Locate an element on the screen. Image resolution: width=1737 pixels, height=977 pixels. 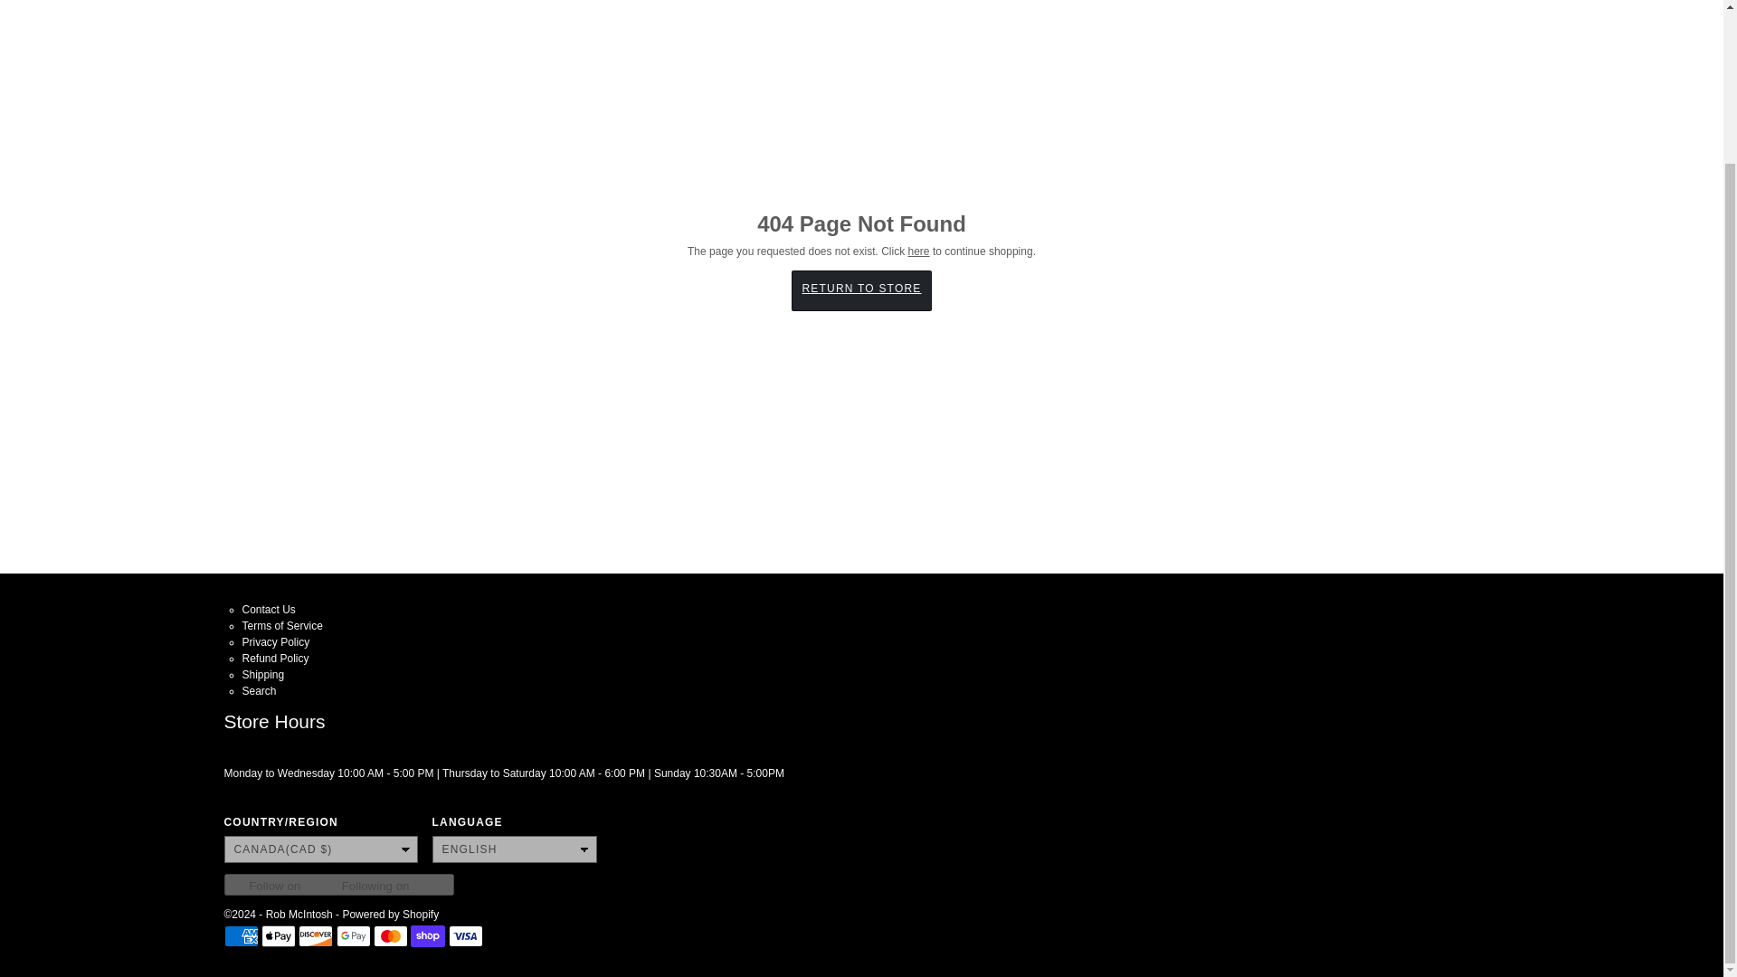
here is located at coordinates (919, 251).